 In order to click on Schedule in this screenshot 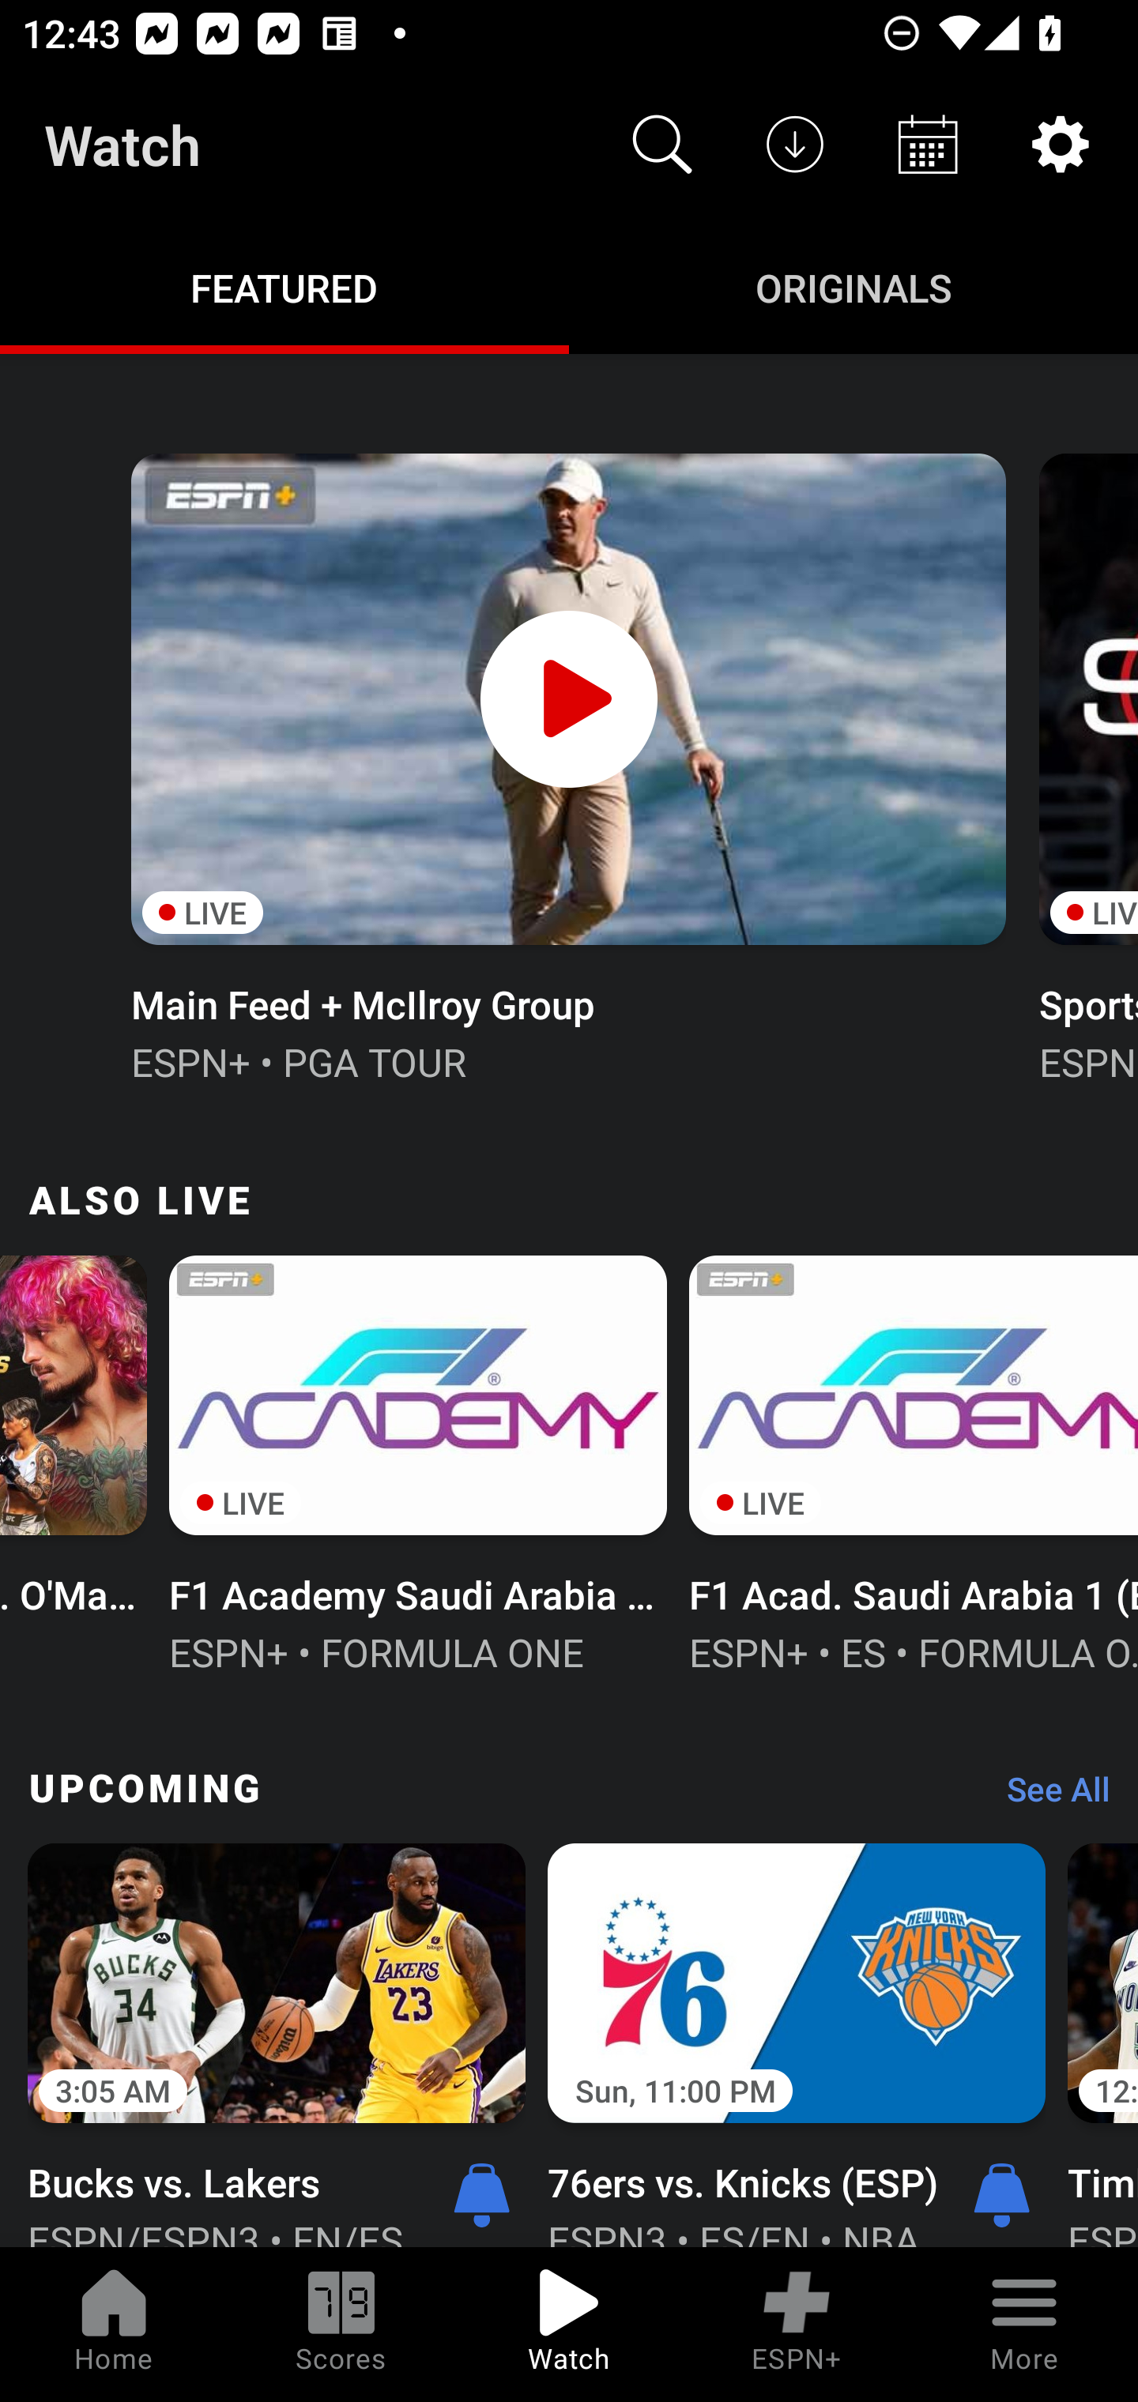, I will do `click(928, 144)`.